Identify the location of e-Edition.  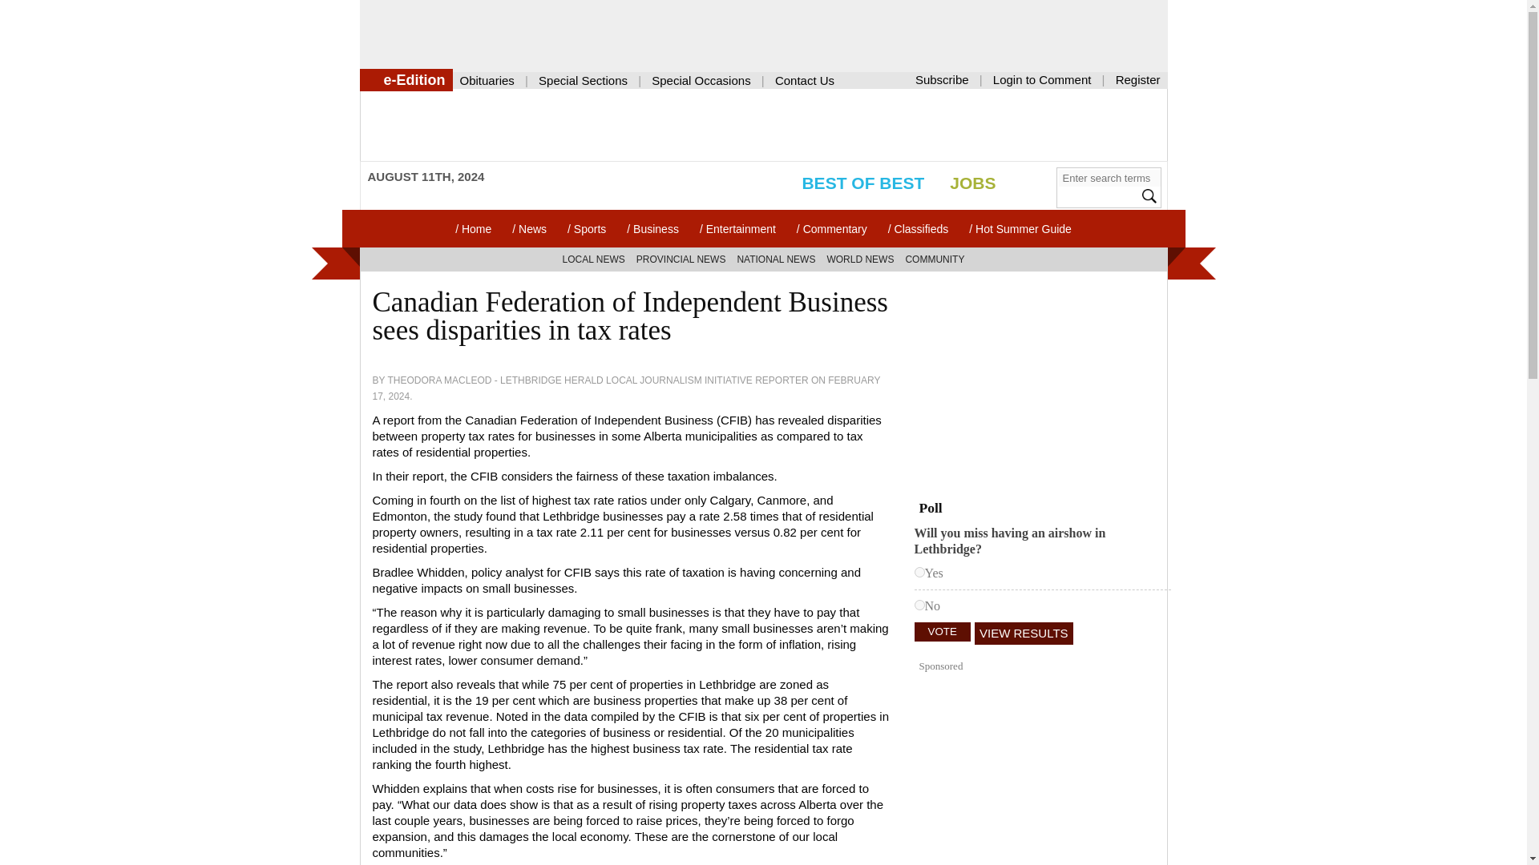
(406, 80).